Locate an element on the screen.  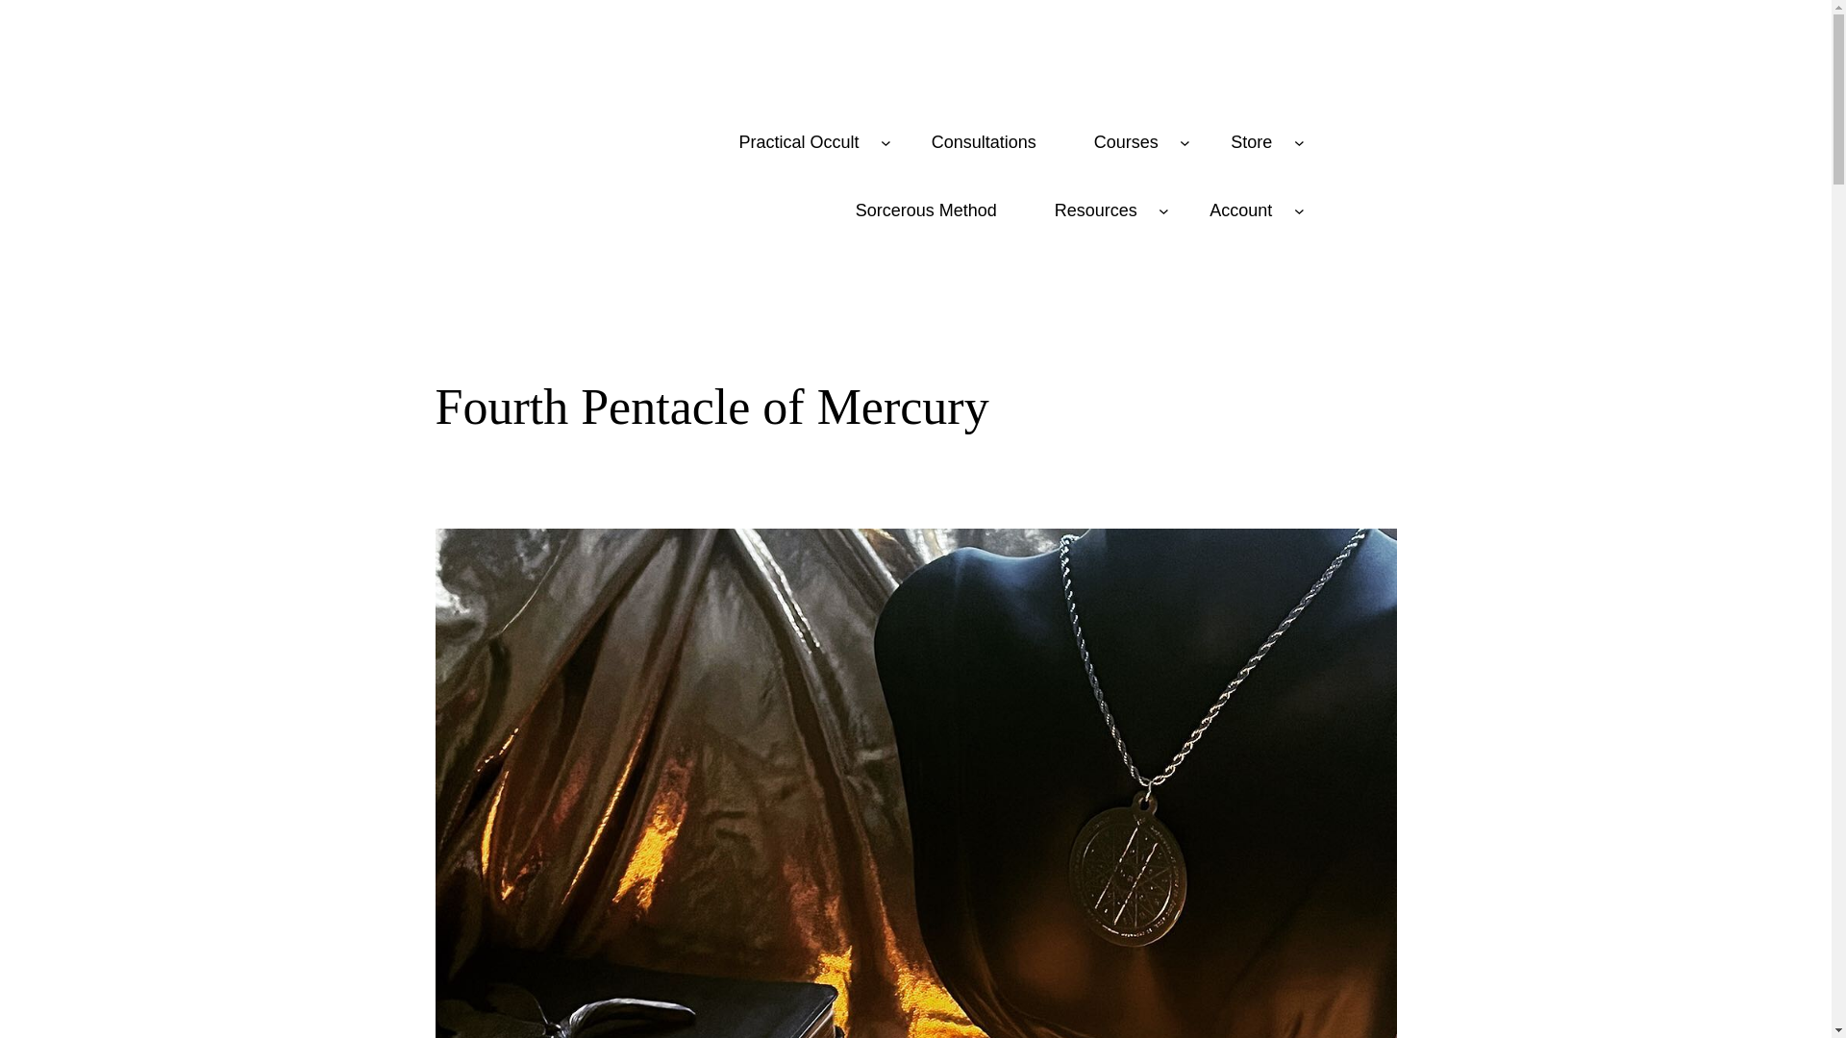
Practical Occult is located at coordinates (798, 142).